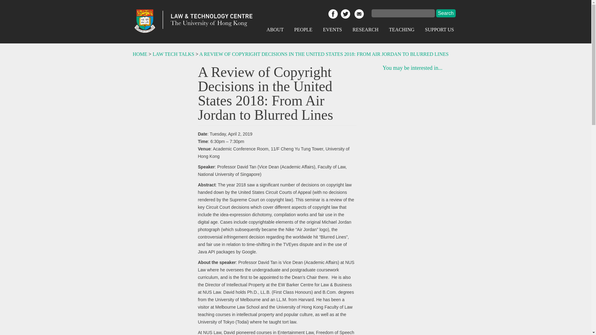  I want to click on TEACHING, so click(402, 29).